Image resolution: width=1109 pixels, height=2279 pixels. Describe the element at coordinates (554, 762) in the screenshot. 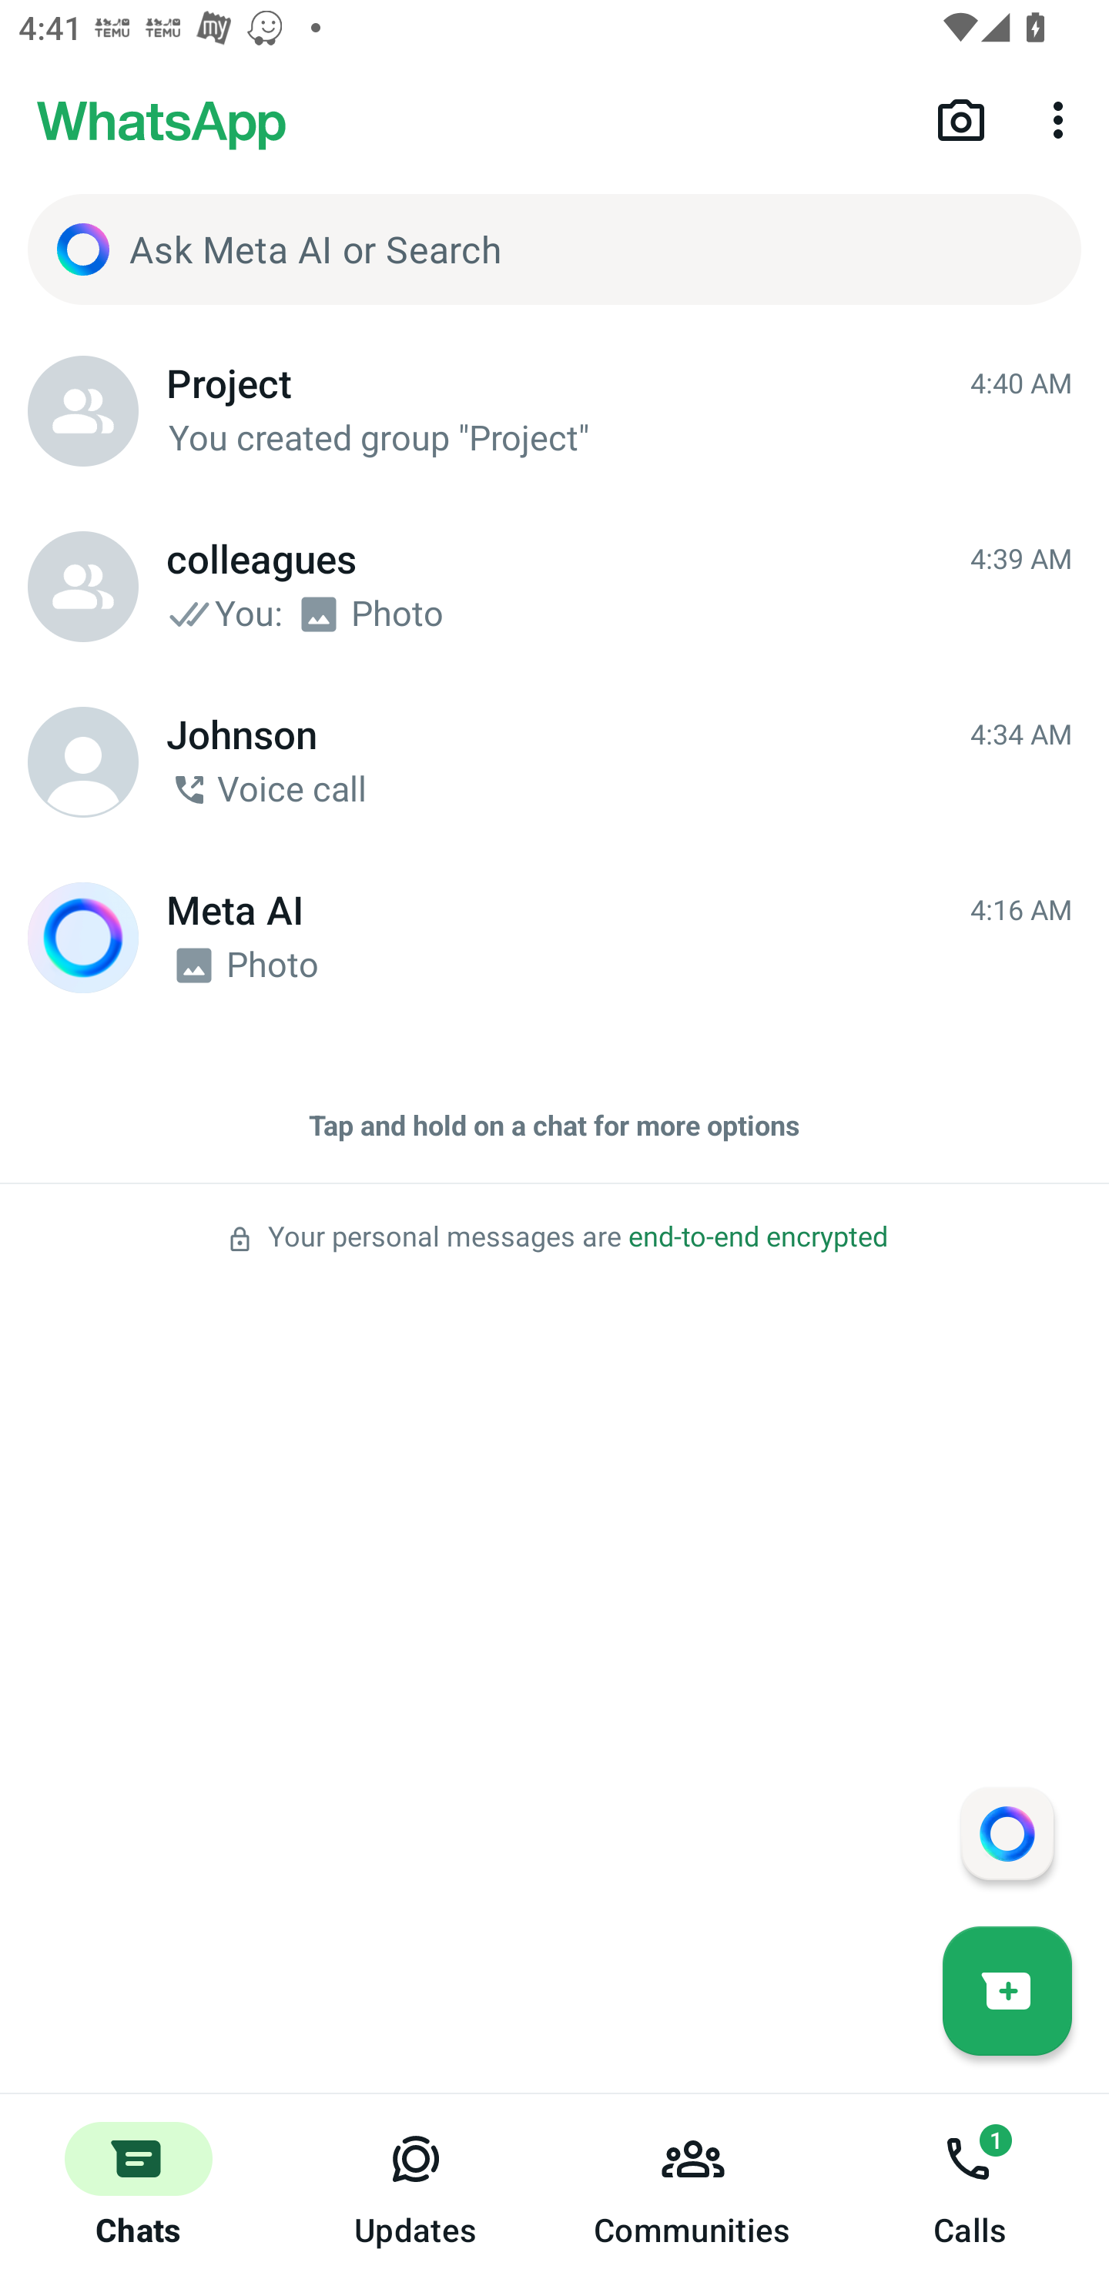

I see `Johnson Johnson 4:34 AM 4:34 AM Voice call` at that location.